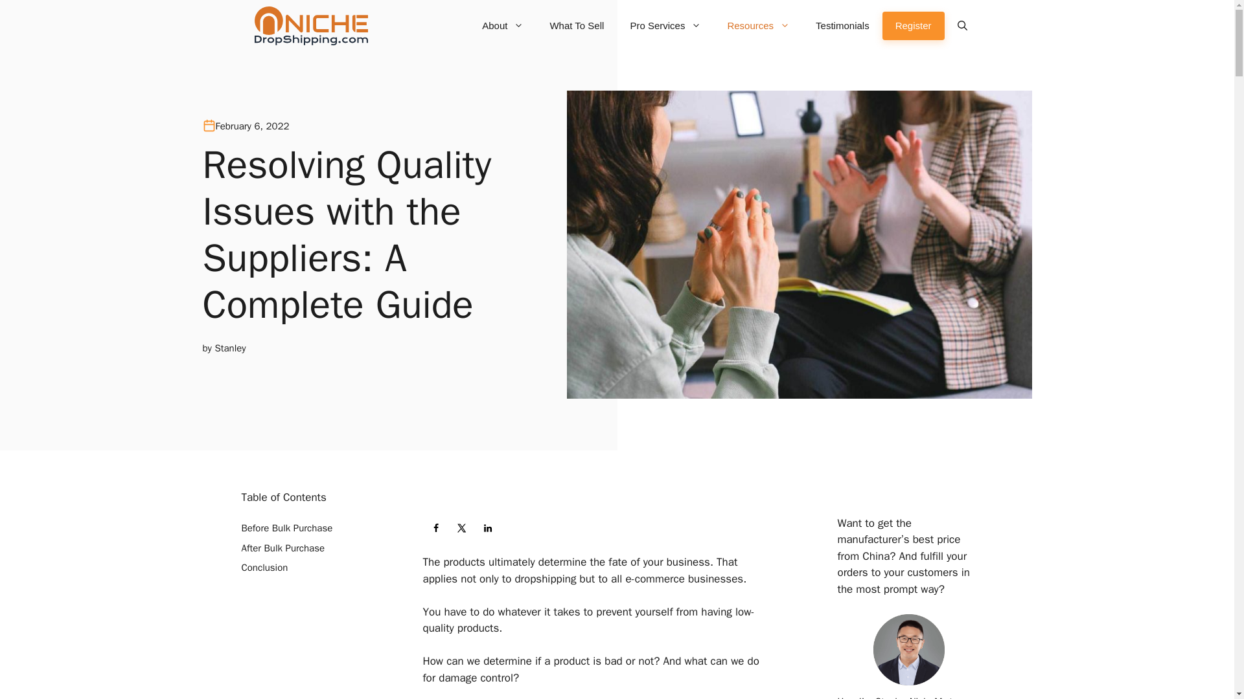  I want to click on Share on LinkedIn, so click(487, 527).